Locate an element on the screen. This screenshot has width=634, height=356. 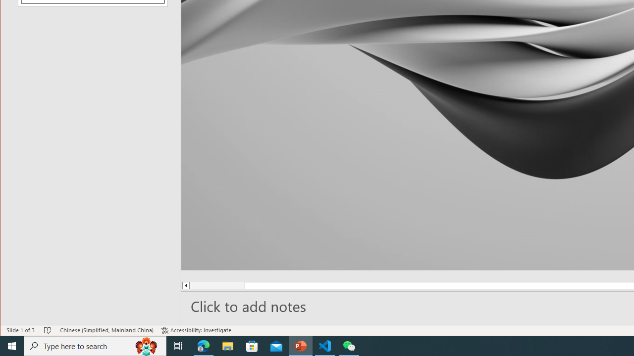
File Explorer is located at coordinates (228, 346).